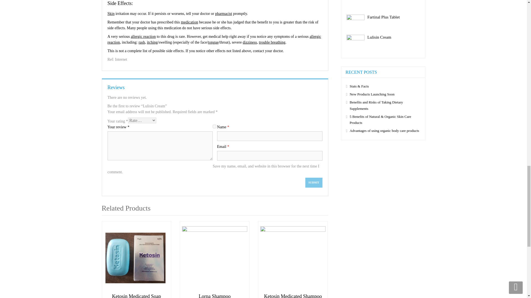  I want to click on yes, so click(214, 126).